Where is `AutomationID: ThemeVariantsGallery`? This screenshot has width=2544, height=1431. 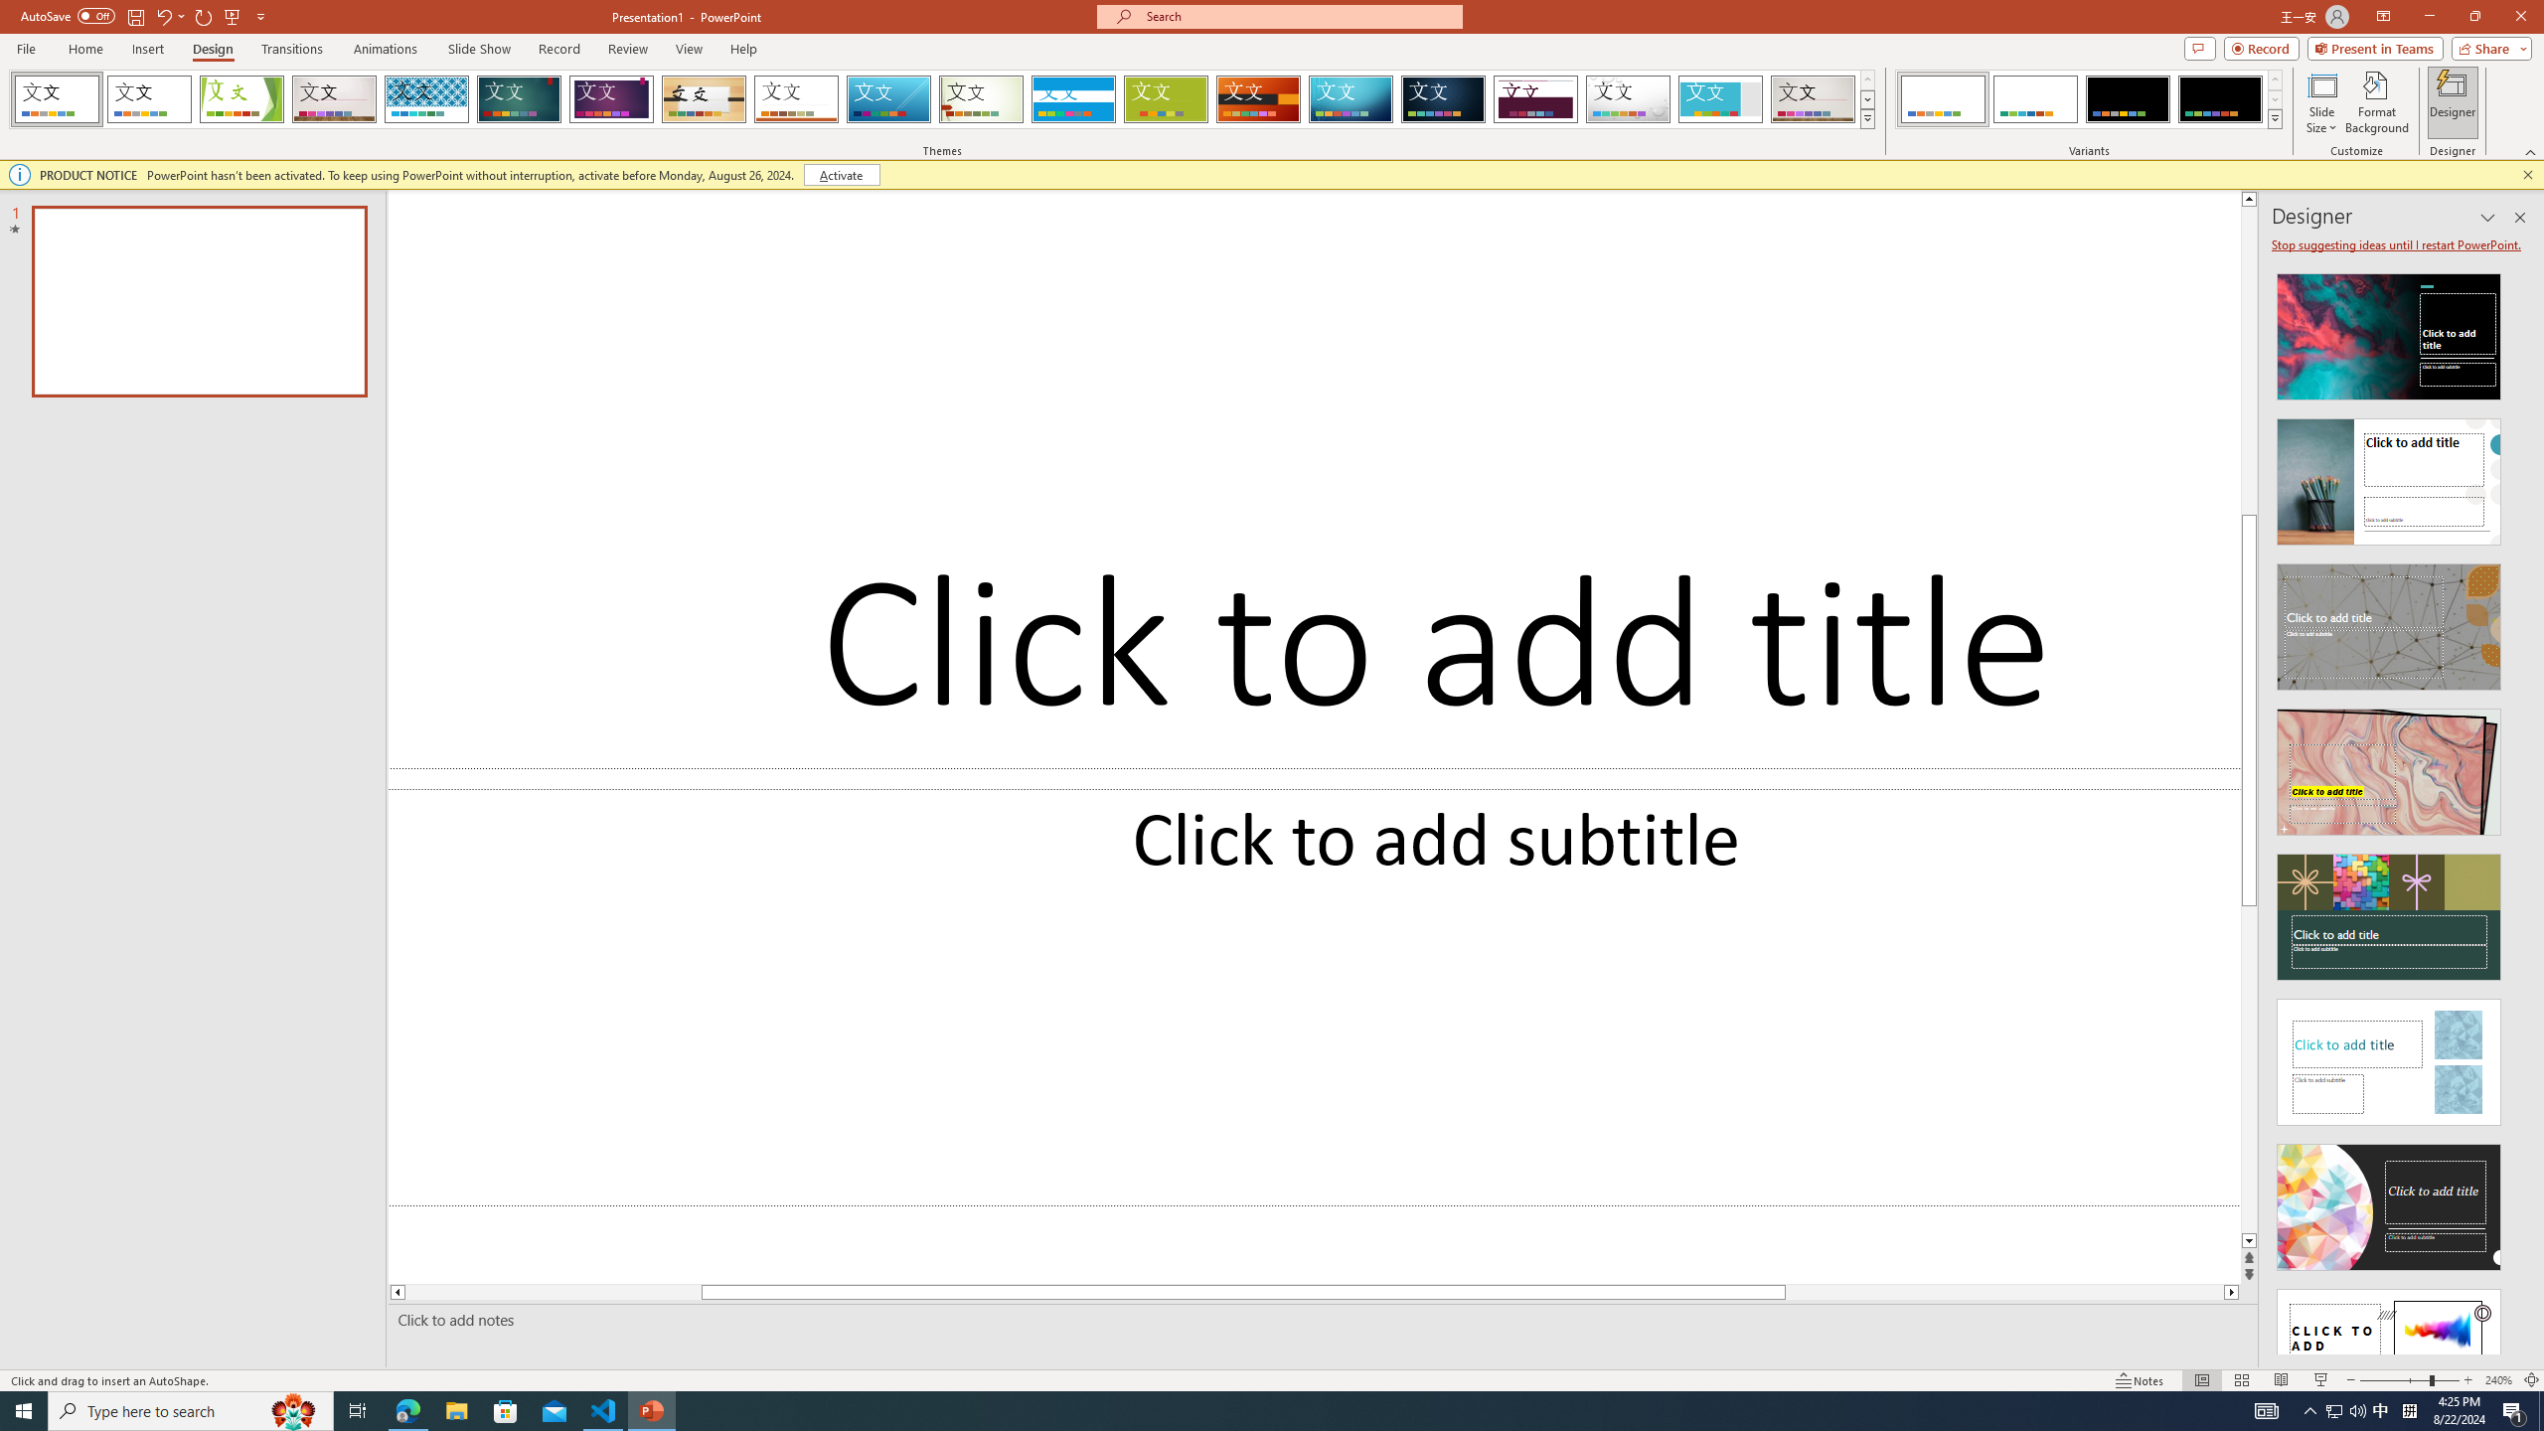
AutomationID: ThemeVariantsGallery is located at coordinates (2089, 99).